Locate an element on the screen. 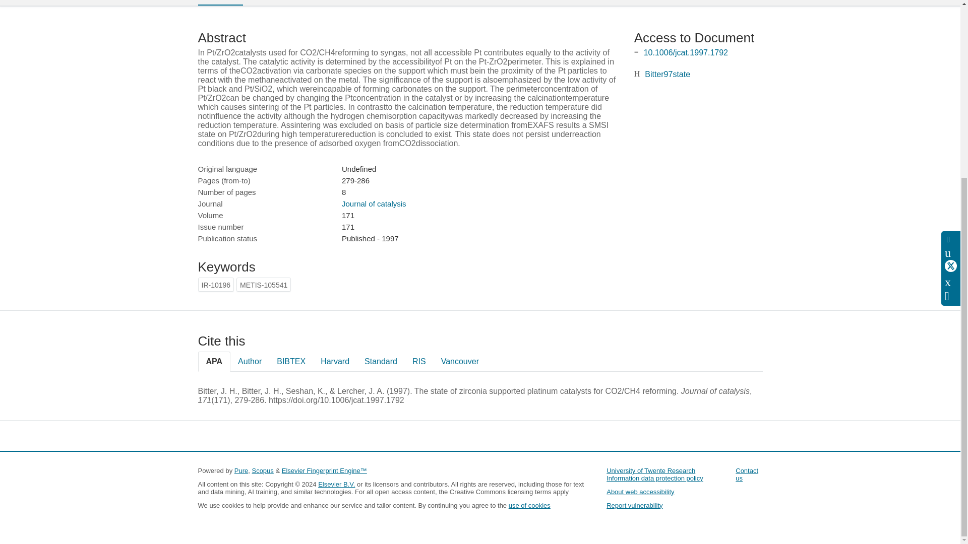 Image resolution: width=968 pixels, height=544 pixels. Report vulnerability is located at coordinates (634, 505).